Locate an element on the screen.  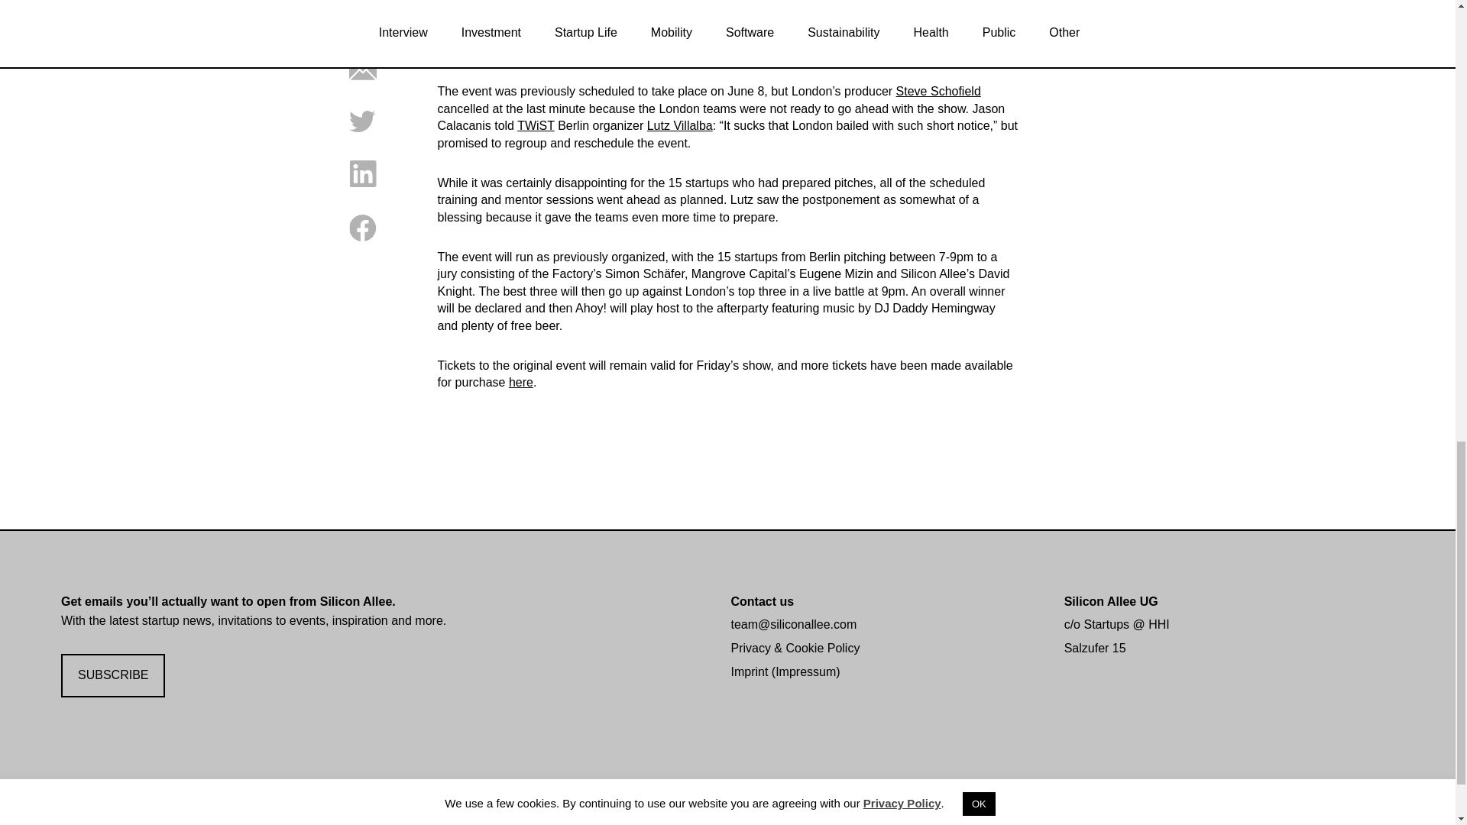
Contact us is located at coordinates (762, 600).